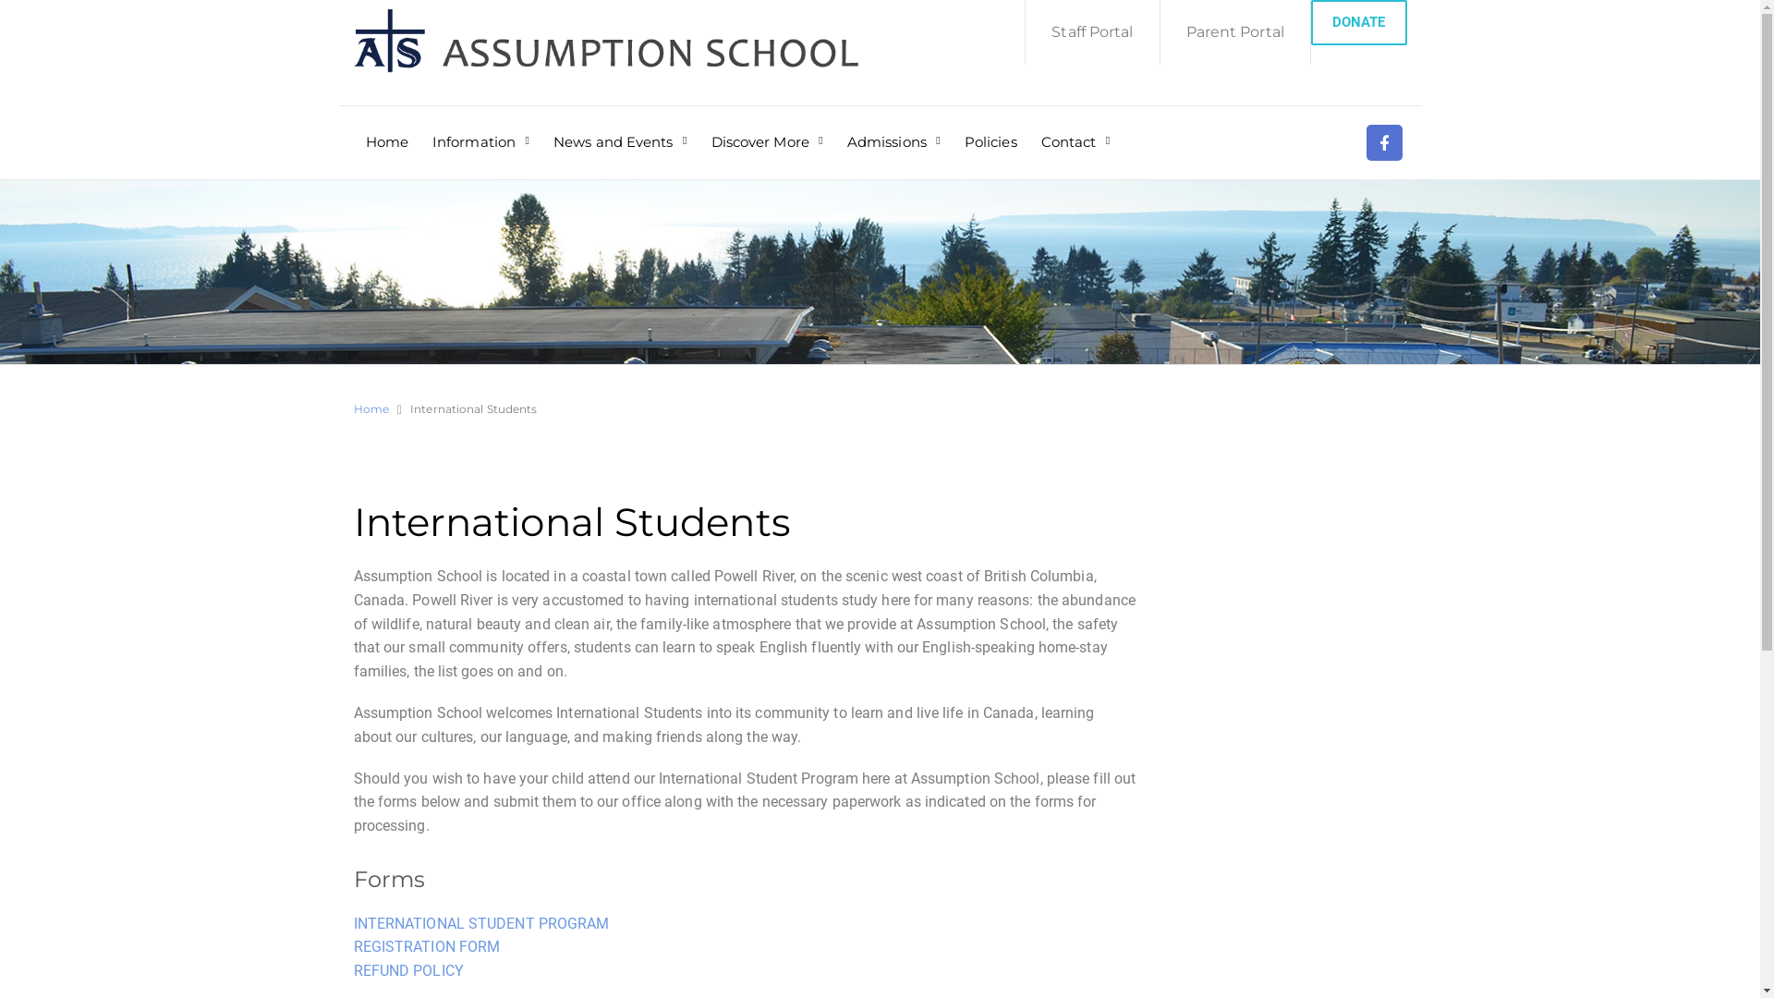 The image size is (1774, 998). What do you see at coordinates (408, 970) in the screenshot?
I see `REFUND POLICY` at bounding box center [408, 970].